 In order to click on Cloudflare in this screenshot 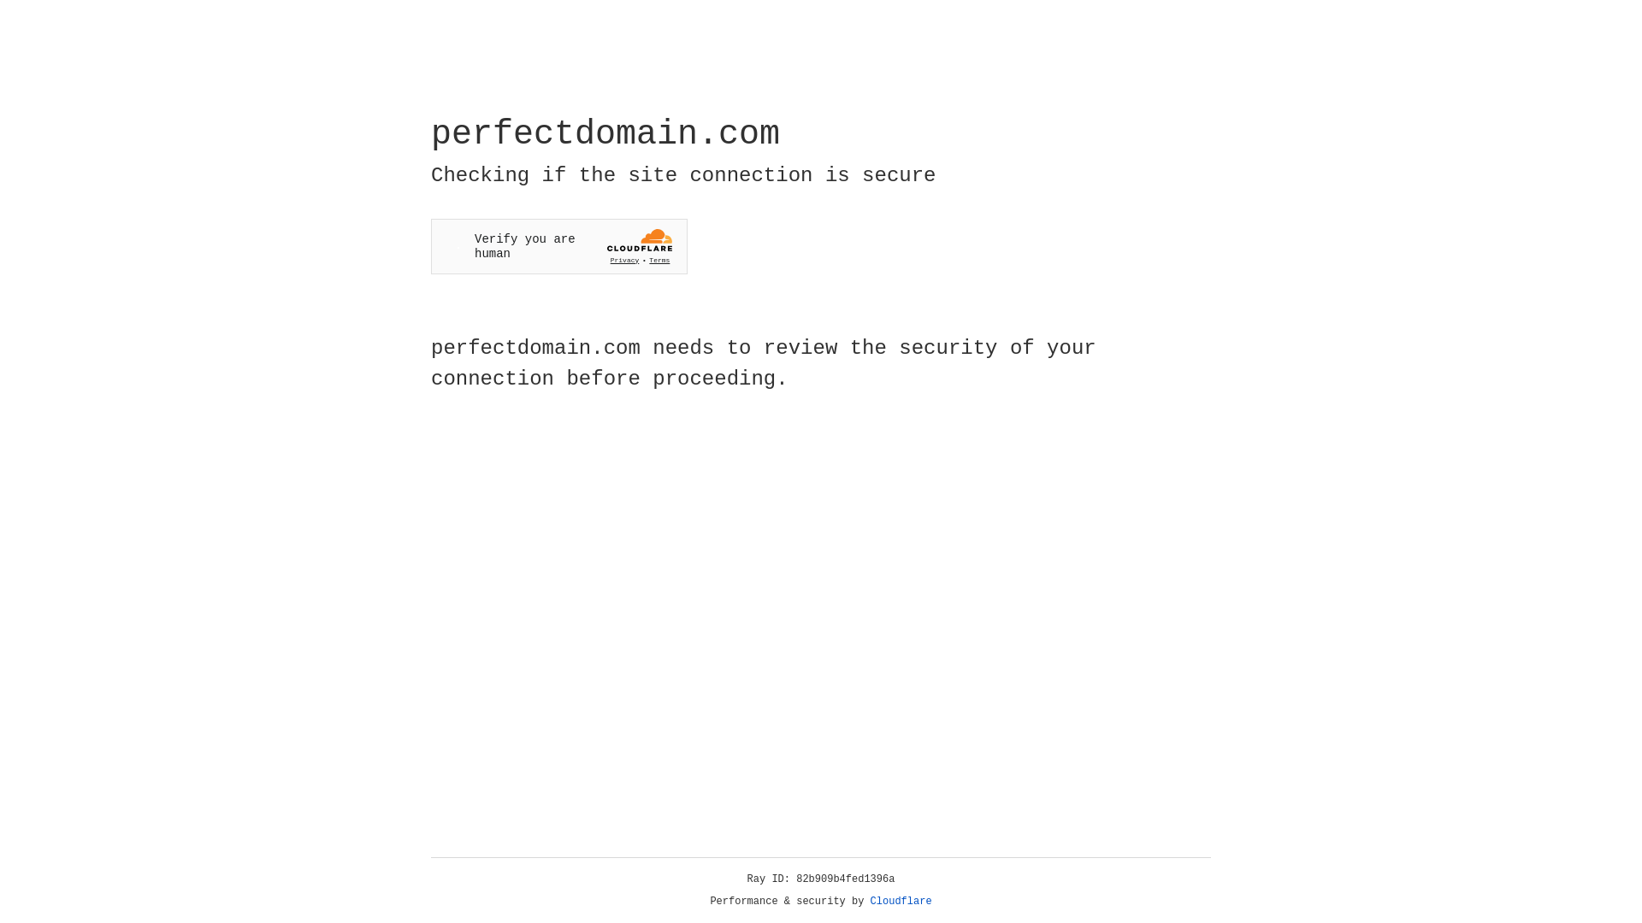, I will do `click(901, 902)`.